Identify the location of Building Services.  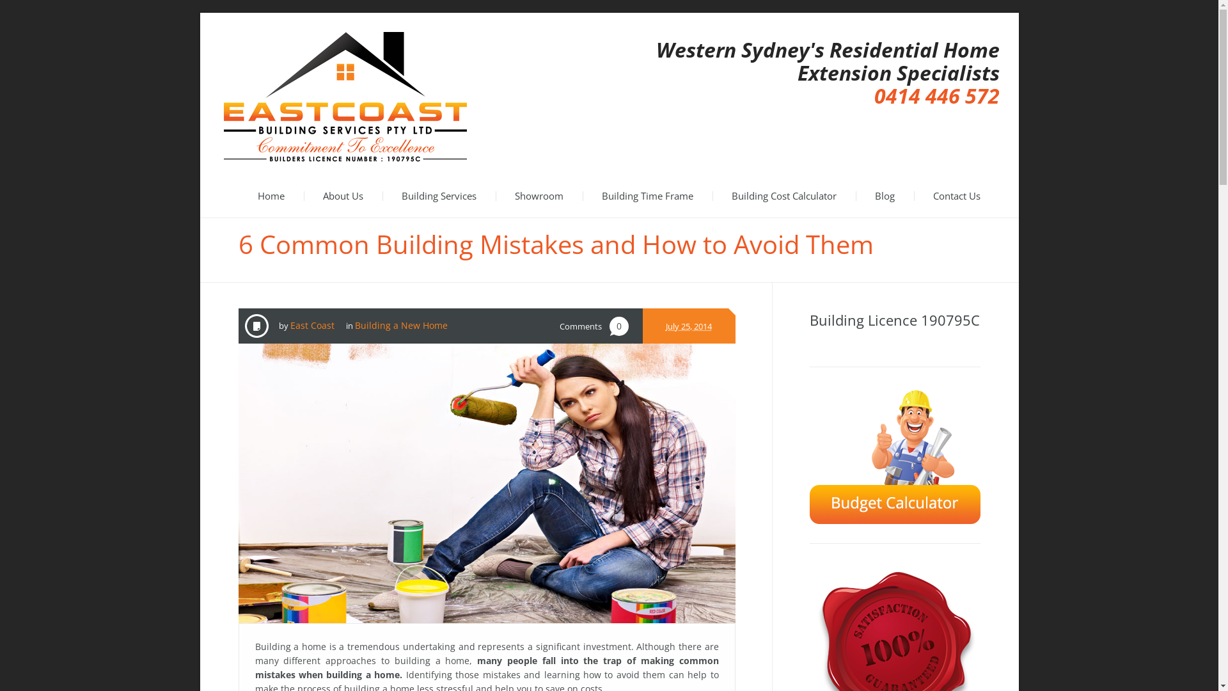
(439, 196).